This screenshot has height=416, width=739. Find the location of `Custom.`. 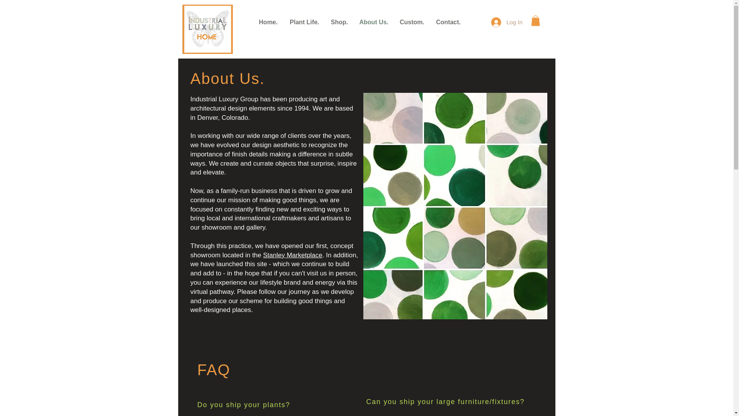

Custom. is located at coordinates (412, 22).